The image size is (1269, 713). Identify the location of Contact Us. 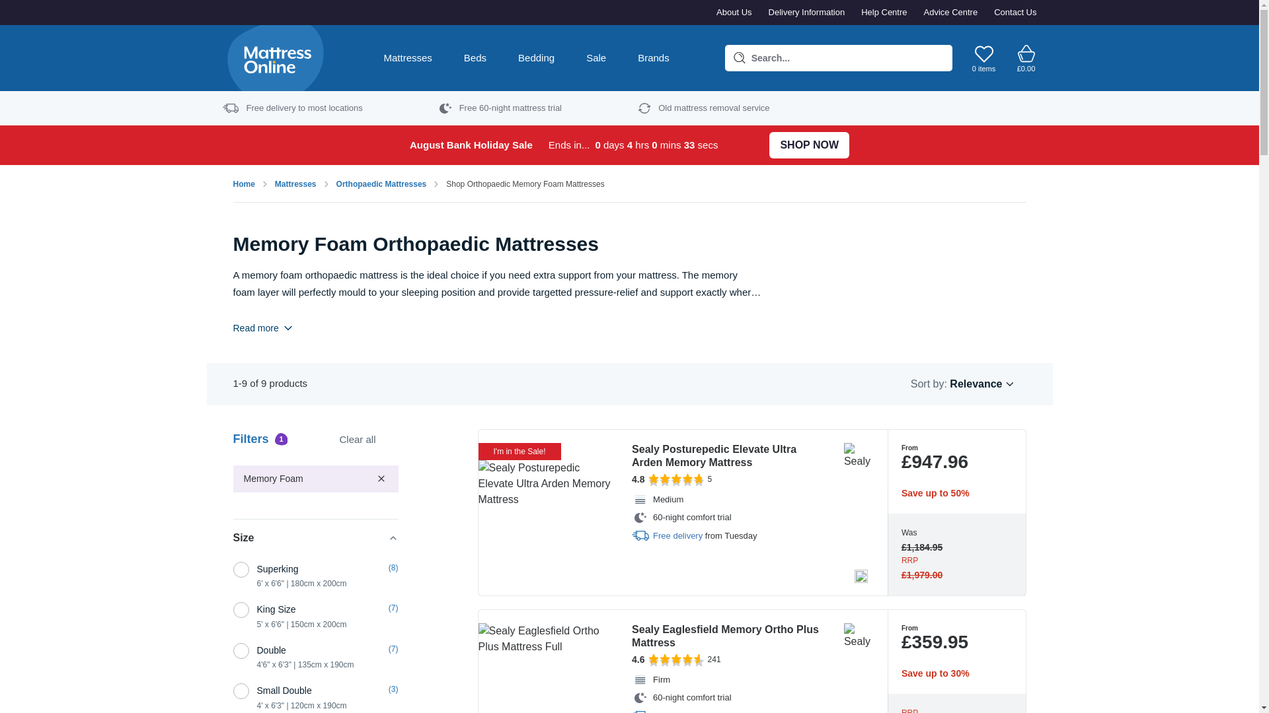
(1015, 12).